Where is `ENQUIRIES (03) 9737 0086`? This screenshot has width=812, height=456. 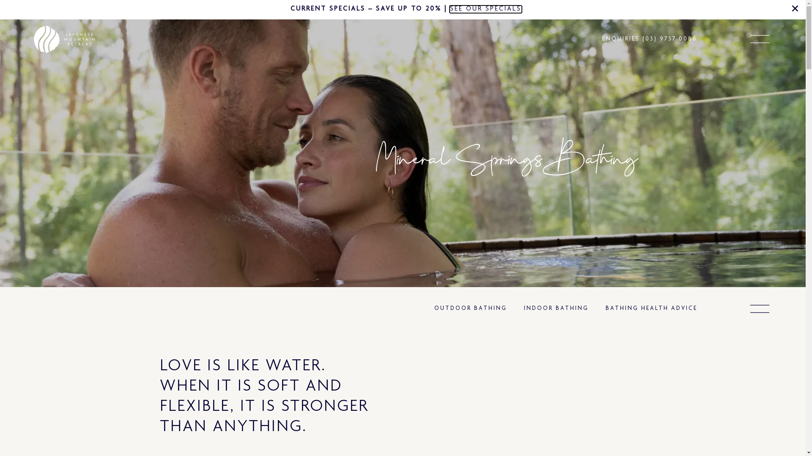
ENQUIRIES (03) 9737 0086 is located at coordinates (650, 39).